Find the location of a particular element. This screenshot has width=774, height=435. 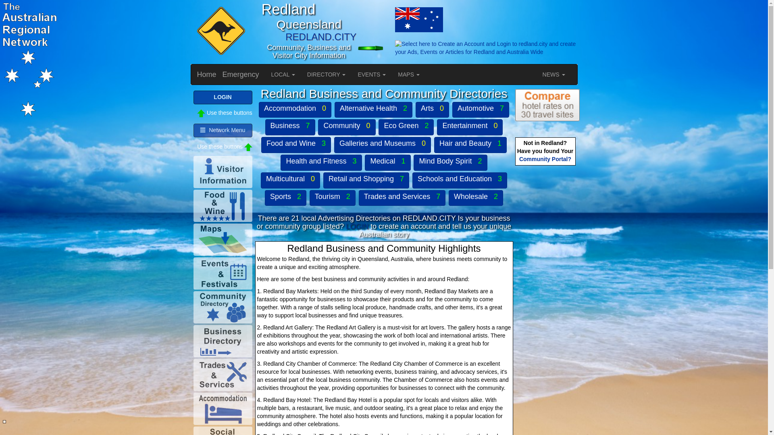

Emergency is located at coordinates (241, 74).